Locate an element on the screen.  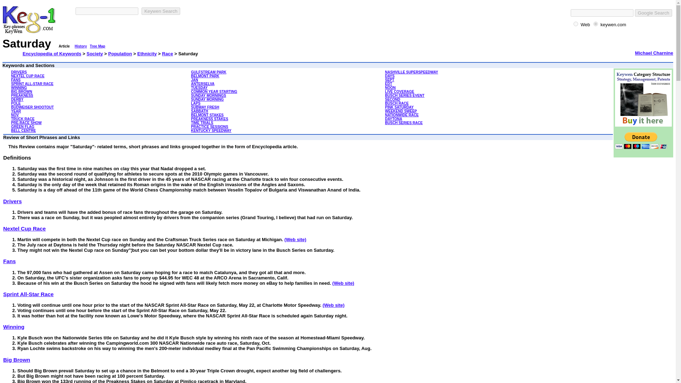
JAN is located at coordinates (194, 80).